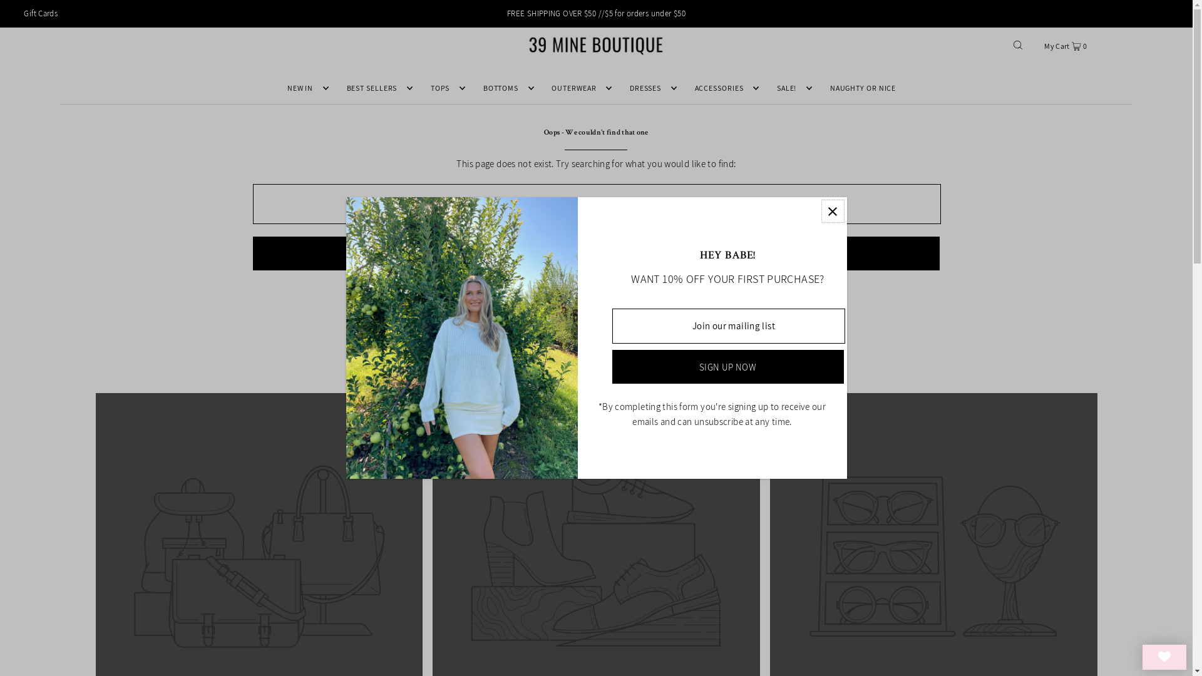  I want to click on SALE!, so click(791, 88).